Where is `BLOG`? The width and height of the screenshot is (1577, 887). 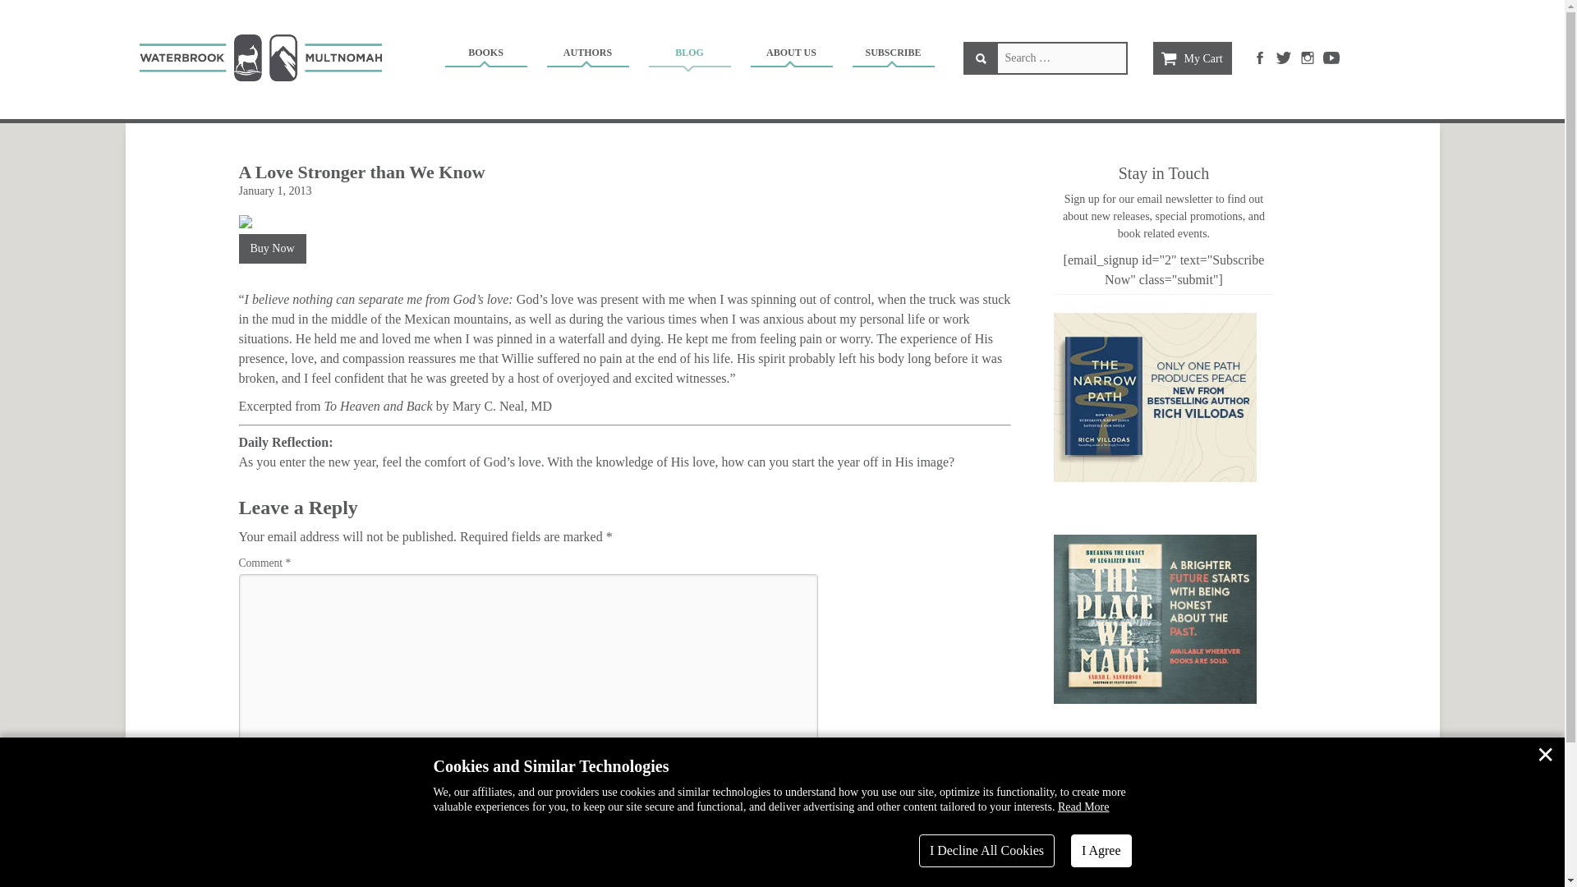
BLOG is located at coordinates (688, 55).